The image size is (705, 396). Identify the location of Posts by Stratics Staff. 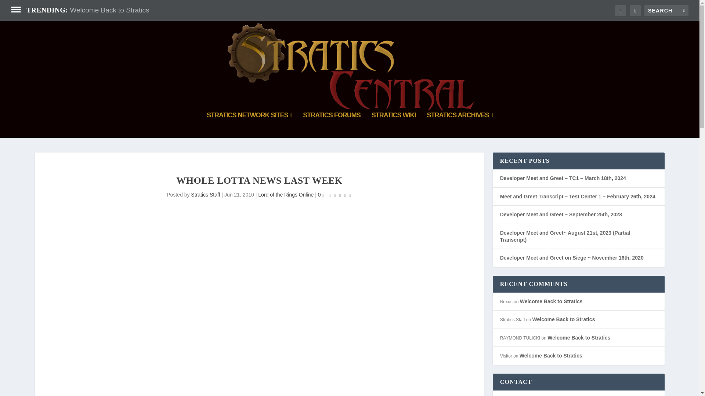
(206, 194).